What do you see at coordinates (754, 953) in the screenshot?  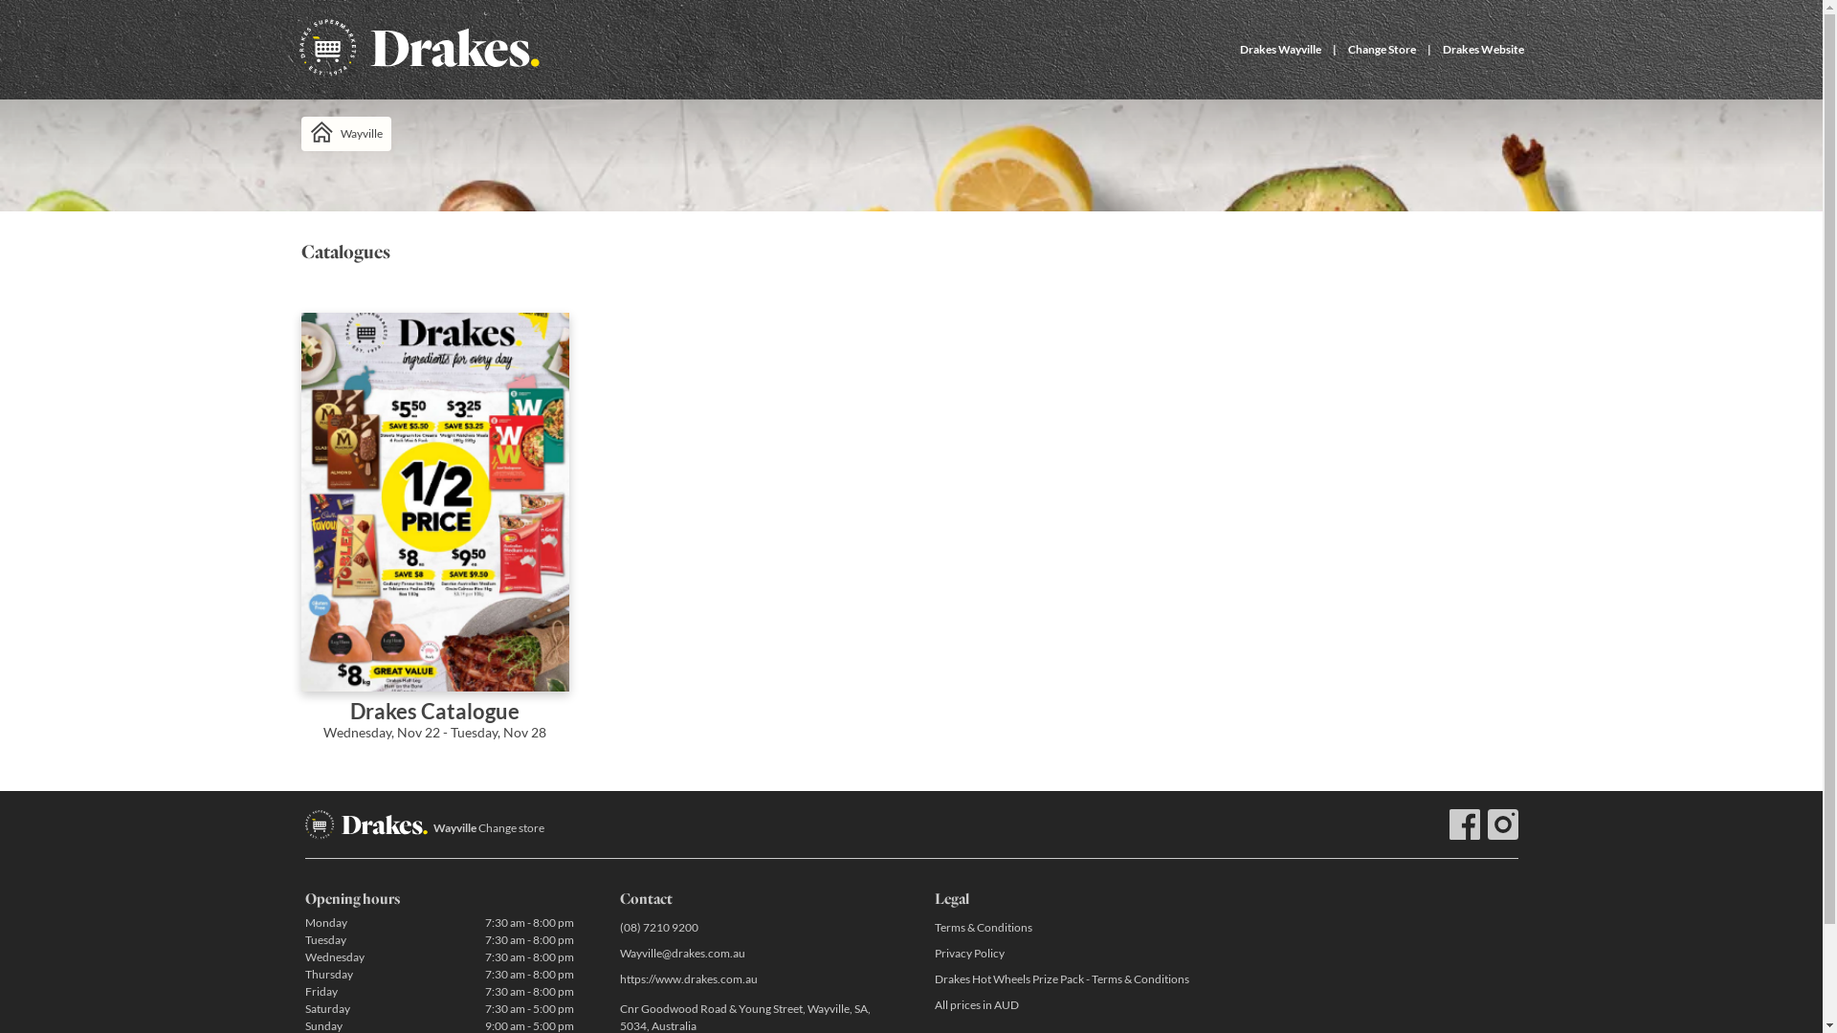 I see `Wayville@drakes.com.au` at bounding box center [754, 953].